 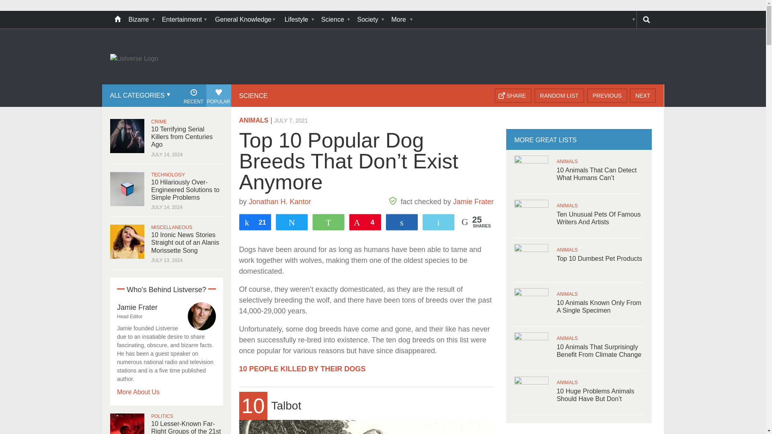 What do you see at coordinates (370, 20) in the screenshot?
I see `Society` at bounding box center [370, 20].